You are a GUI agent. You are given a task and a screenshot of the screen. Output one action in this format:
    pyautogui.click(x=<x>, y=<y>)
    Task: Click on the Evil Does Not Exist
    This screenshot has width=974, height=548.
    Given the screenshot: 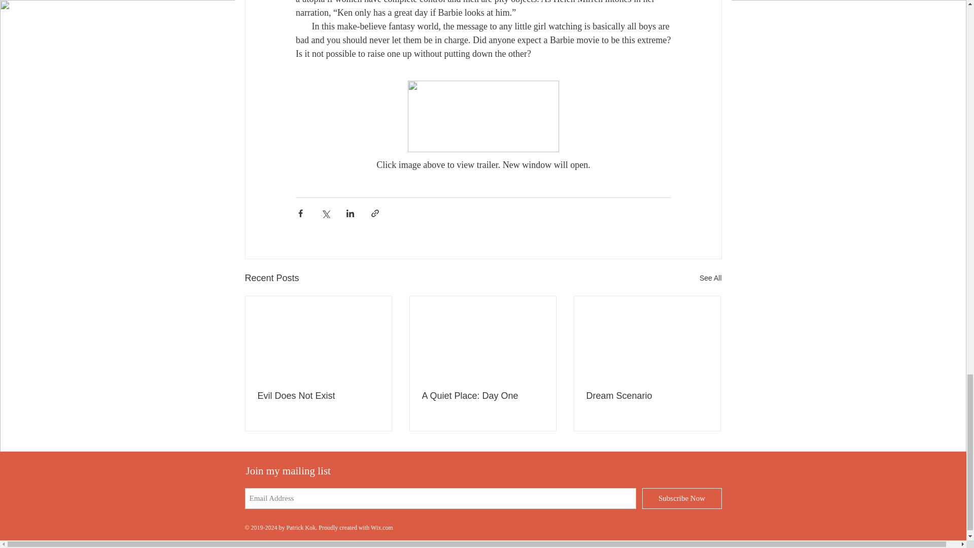 What is the action you would take?
    pyautogui.click(x=319, y=396)
    